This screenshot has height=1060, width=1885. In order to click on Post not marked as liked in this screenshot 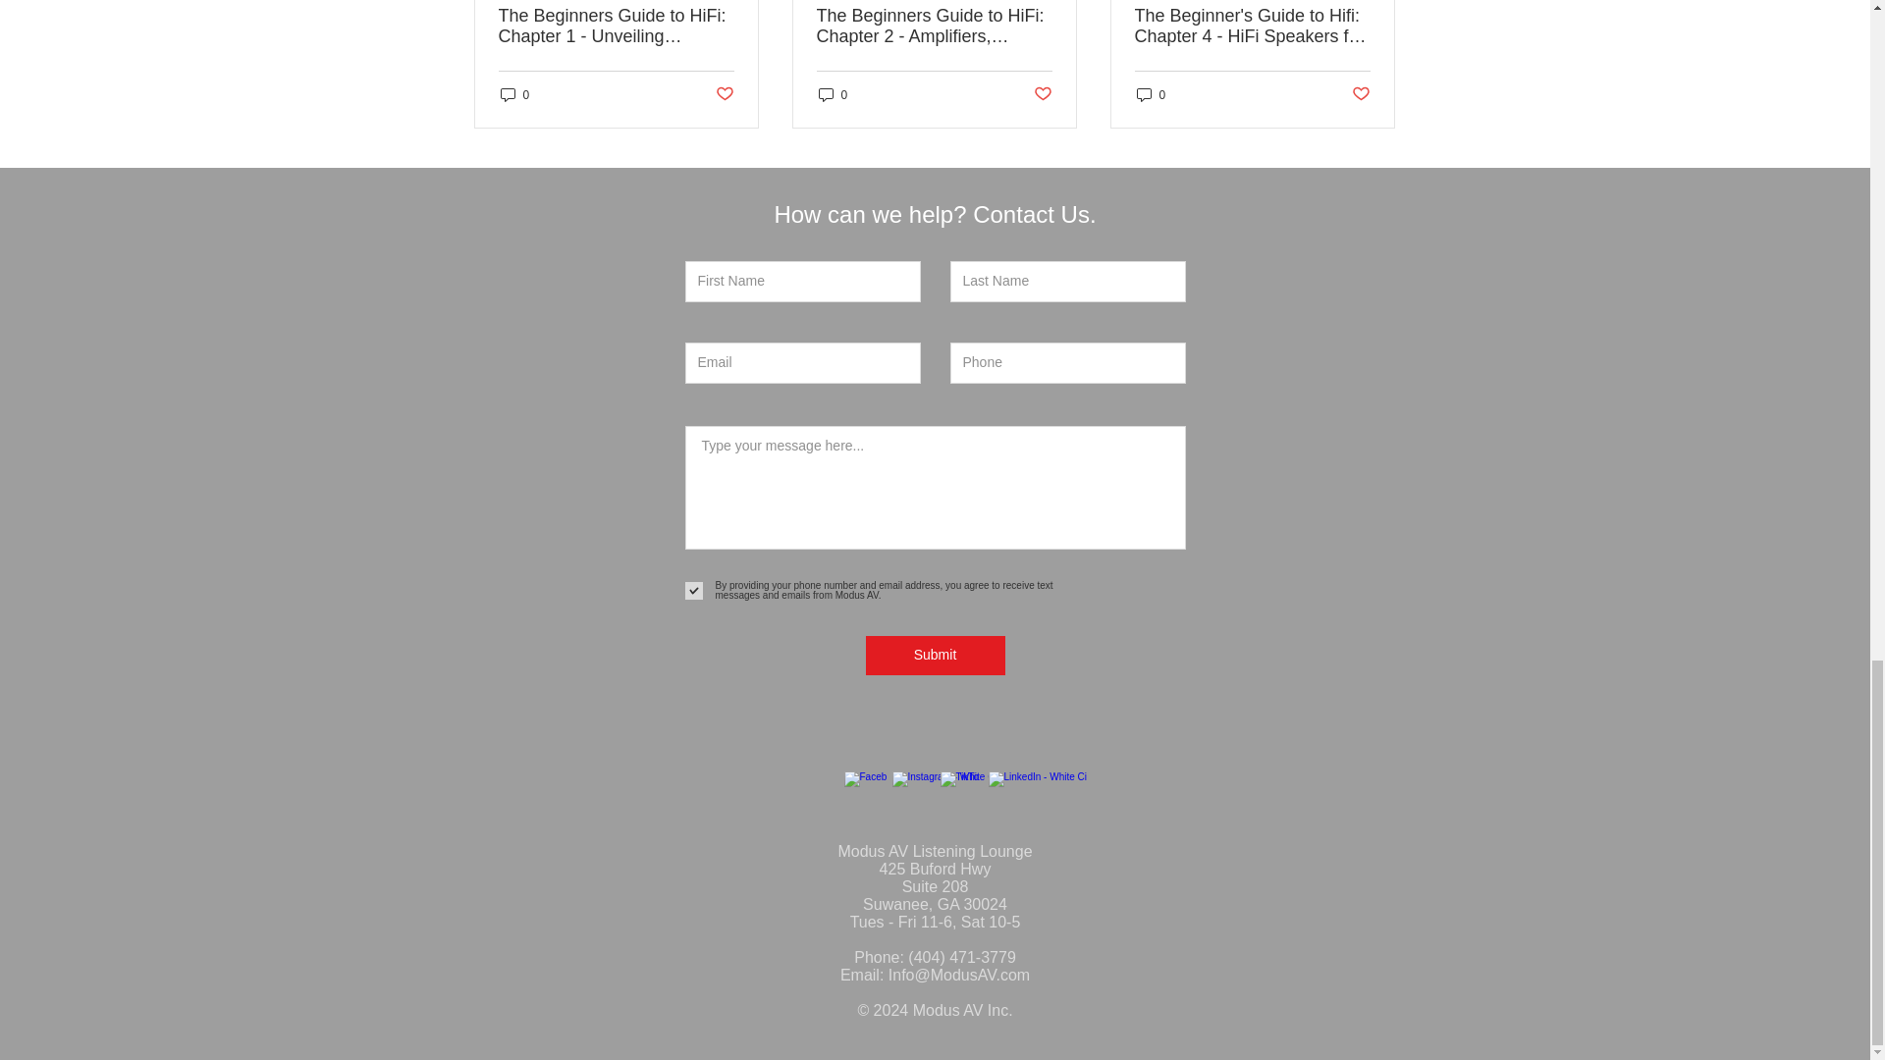, I will do `click(1043, 94)`.